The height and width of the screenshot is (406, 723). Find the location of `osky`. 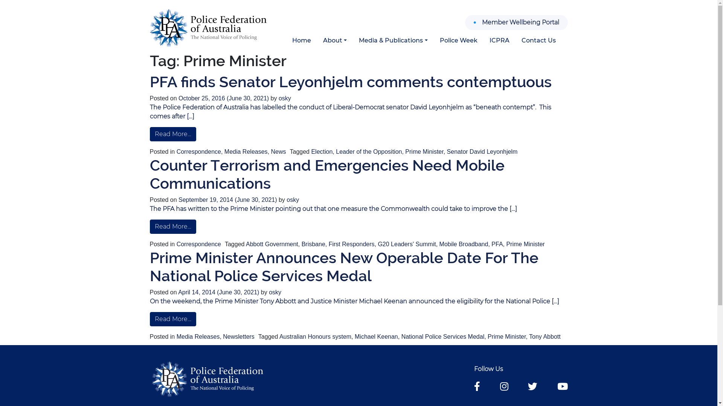

osky is located at coordinates (275, 292).